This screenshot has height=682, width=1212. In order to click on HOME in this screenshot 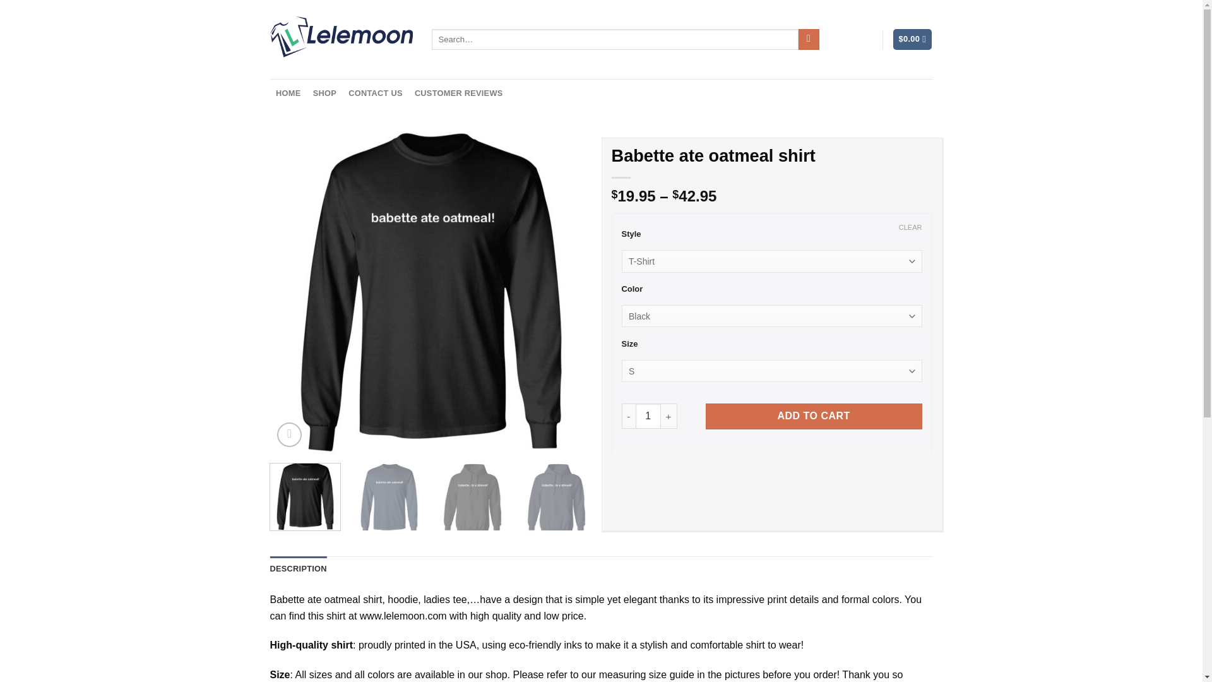, I will do `click(289, 93)`.